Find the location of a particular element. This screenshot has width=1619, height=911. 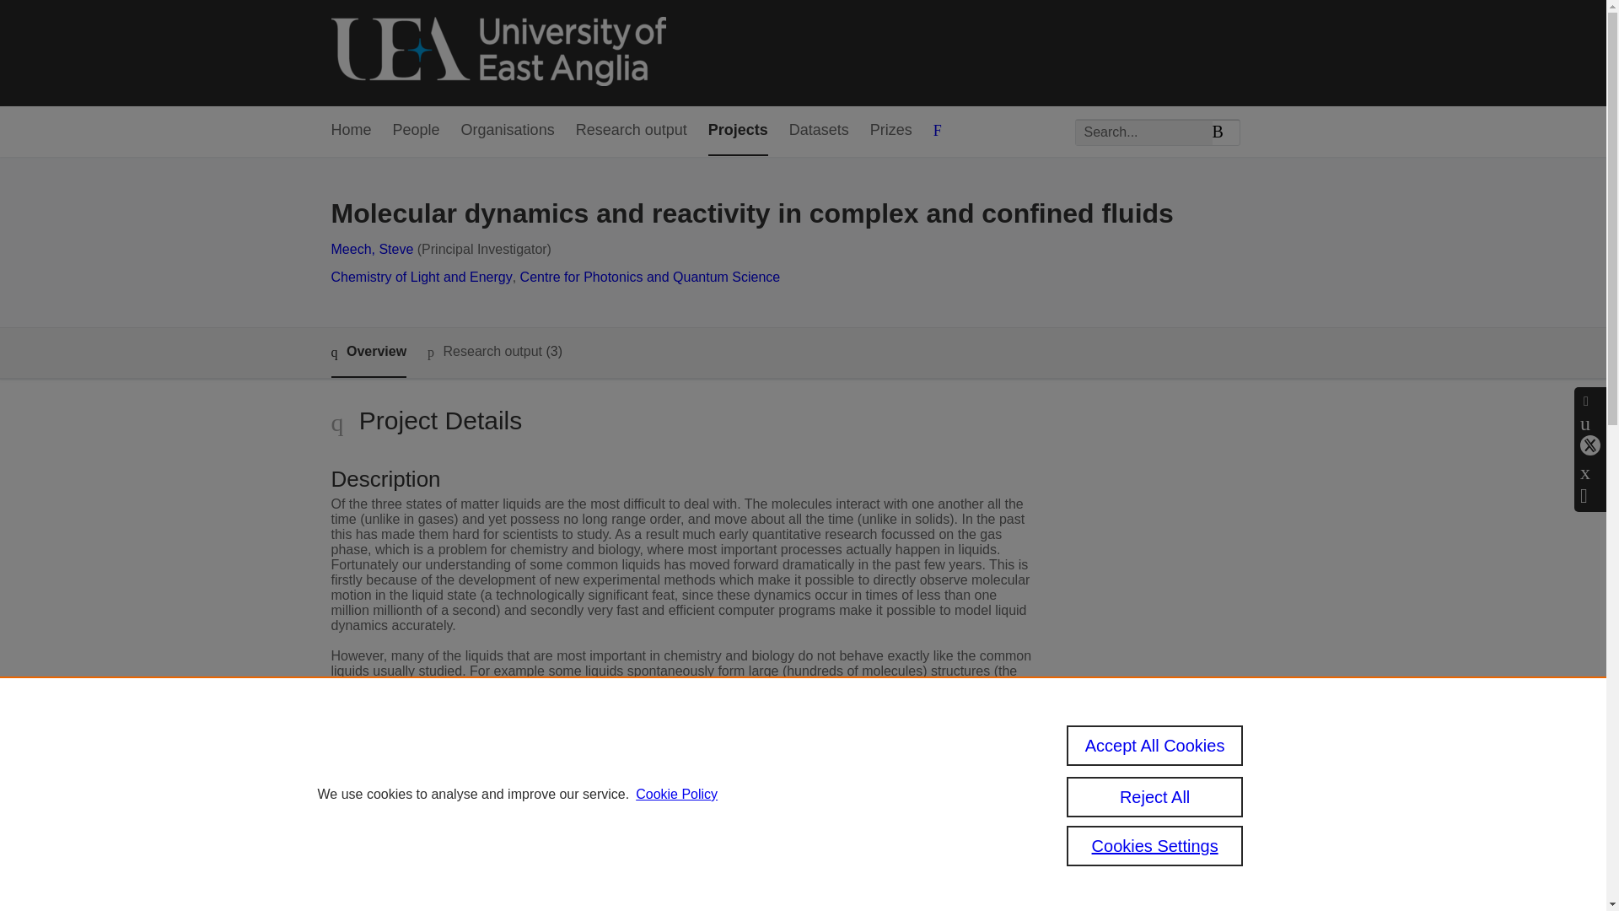

Centre for Photonics and Quantum Science is located at coordinates (649, 277).